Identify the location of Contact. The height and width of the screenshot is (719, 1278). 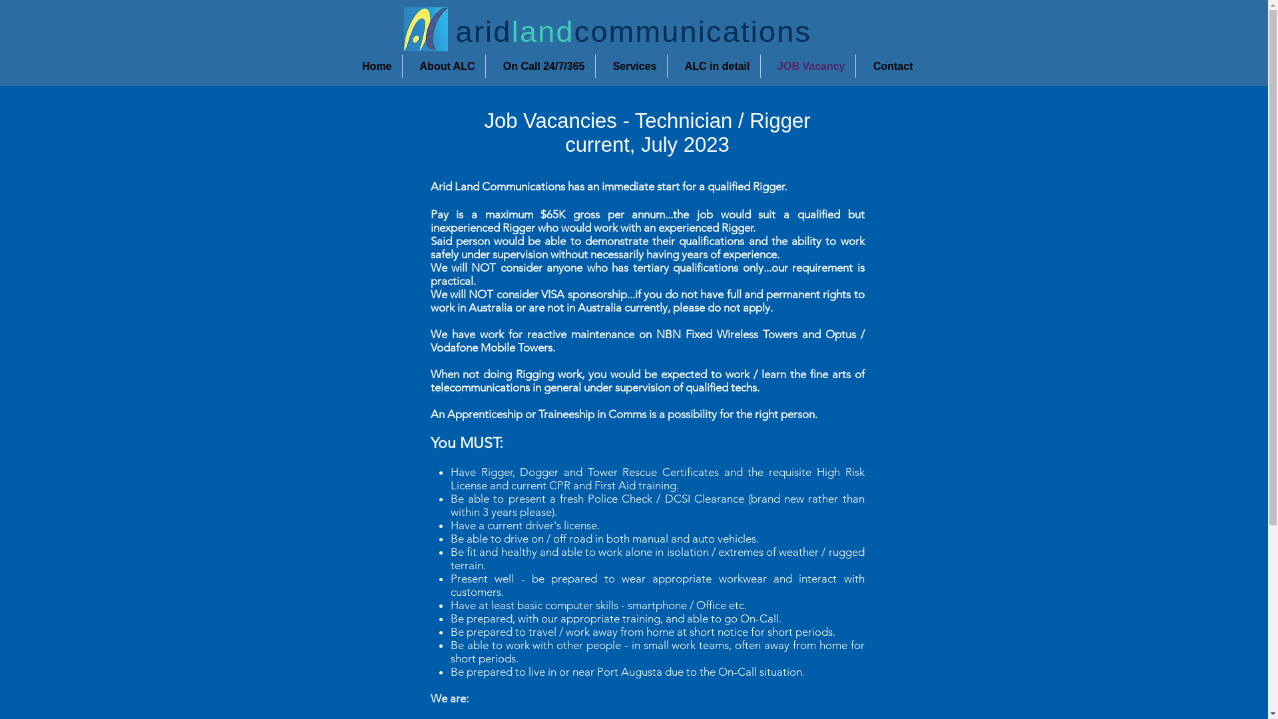
(889, 67).